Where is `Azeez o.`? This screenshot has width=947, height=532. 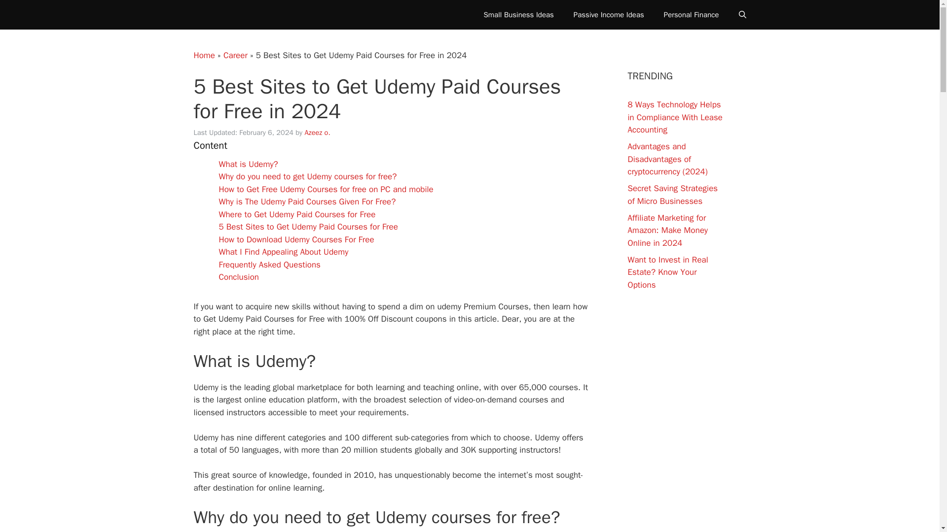 Azeez o. is located at coordinates (318, 132).